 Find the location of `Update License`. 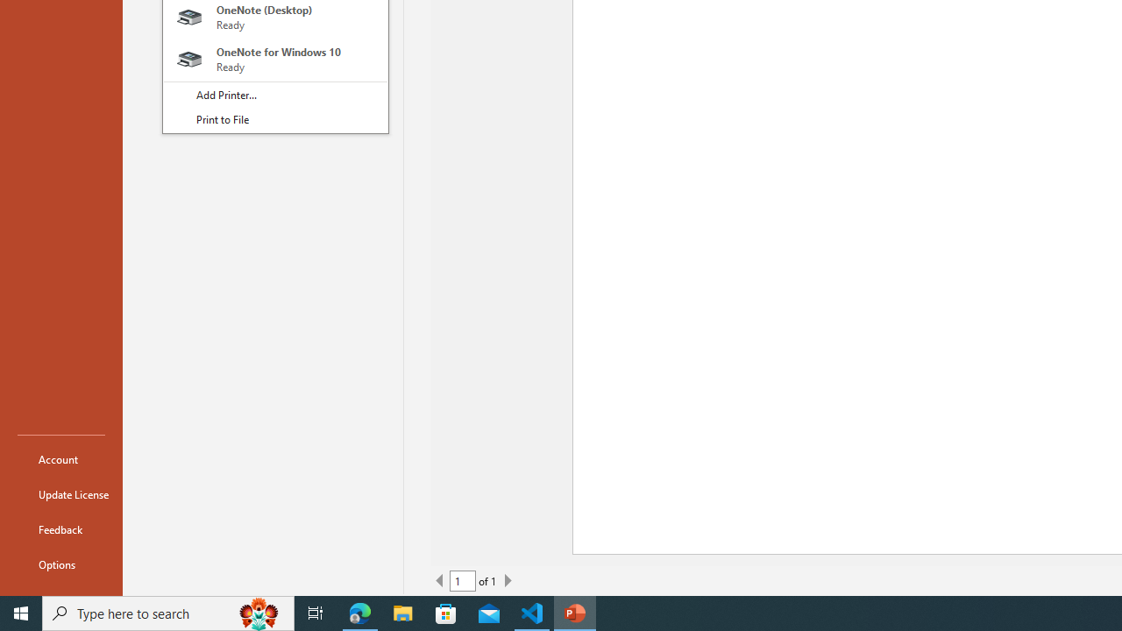

Update License is located at coordinates (61, 494).